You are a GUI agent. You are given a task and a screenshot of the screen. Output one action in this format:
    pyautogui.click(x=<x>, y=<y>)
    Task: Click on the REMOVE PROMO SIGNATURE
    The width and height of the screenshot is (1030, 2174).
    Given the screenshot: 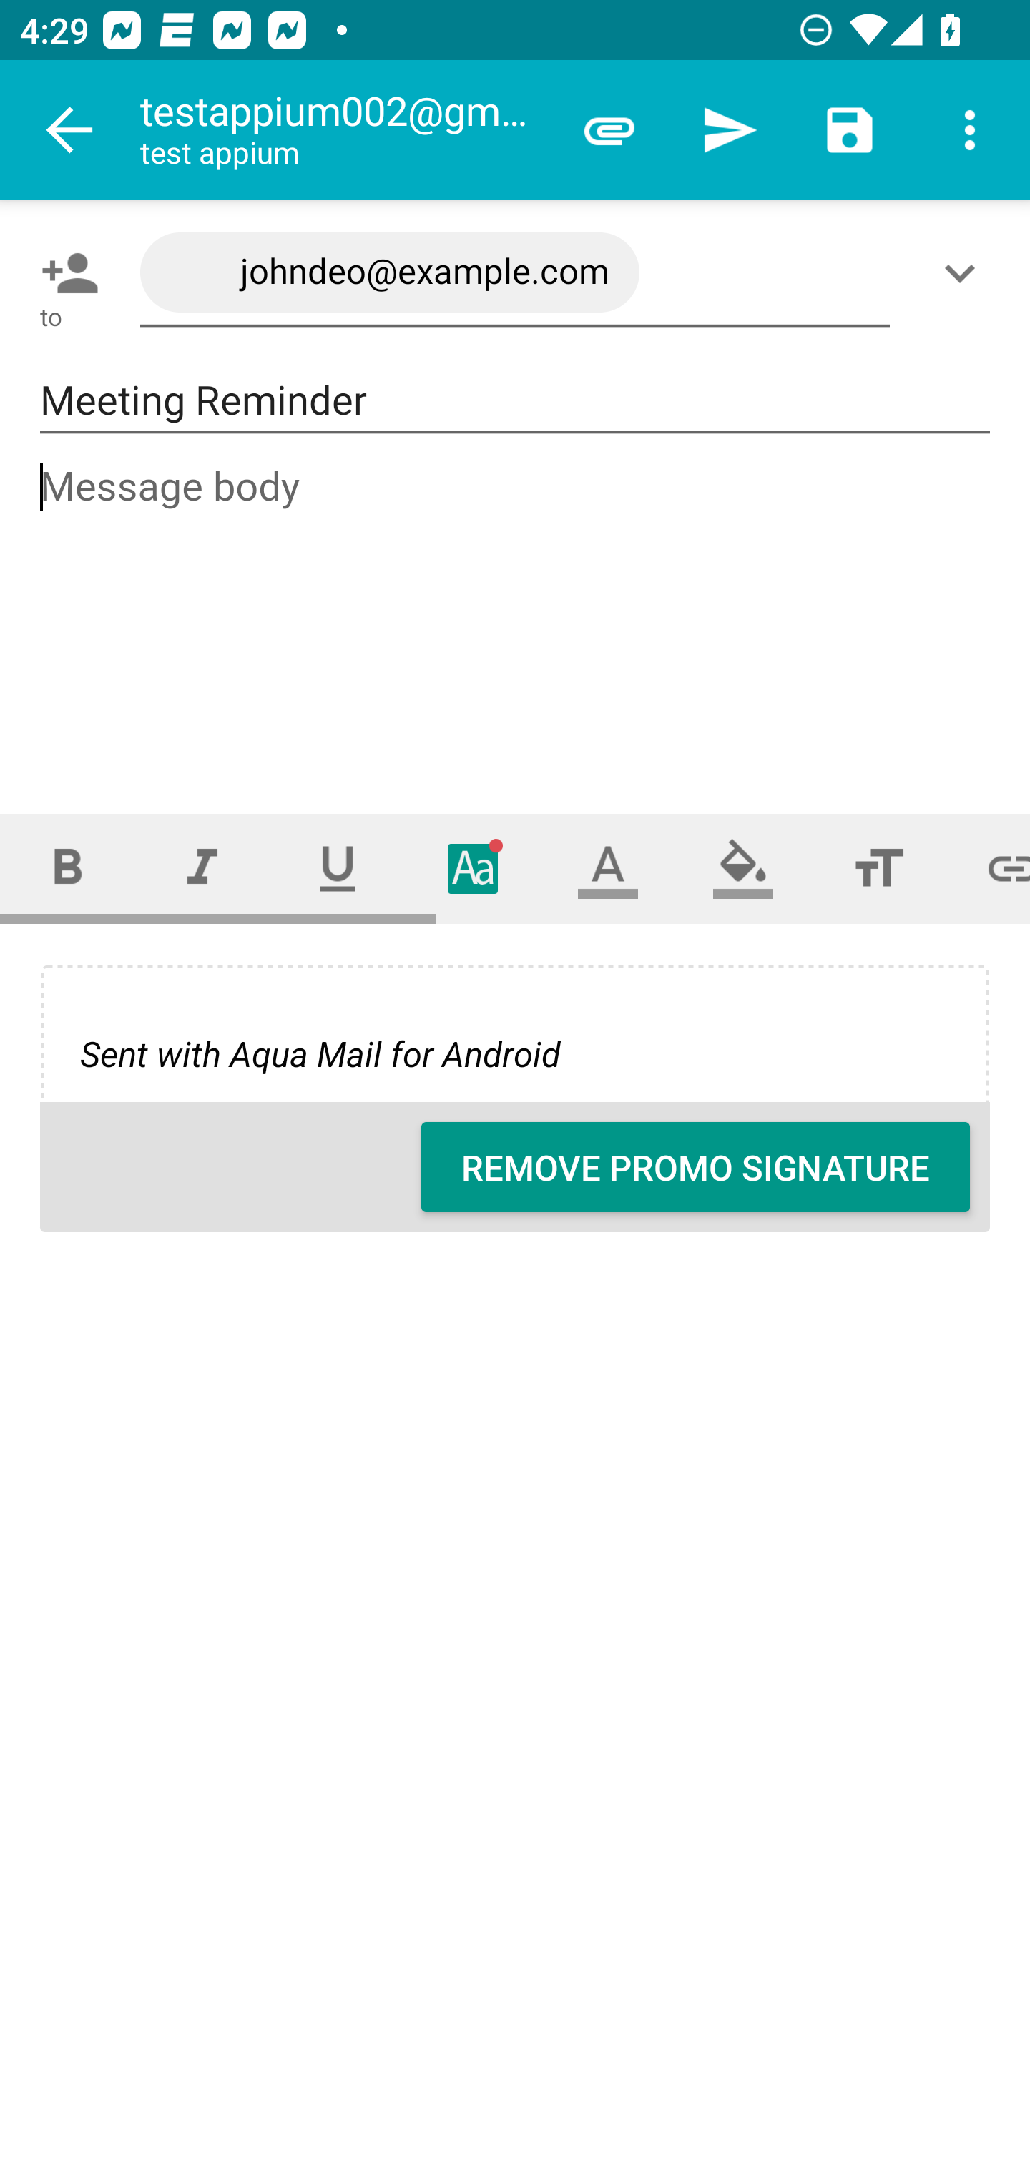 What is the action you would take?
    pyautogui.click(x=695, y=1167)
    